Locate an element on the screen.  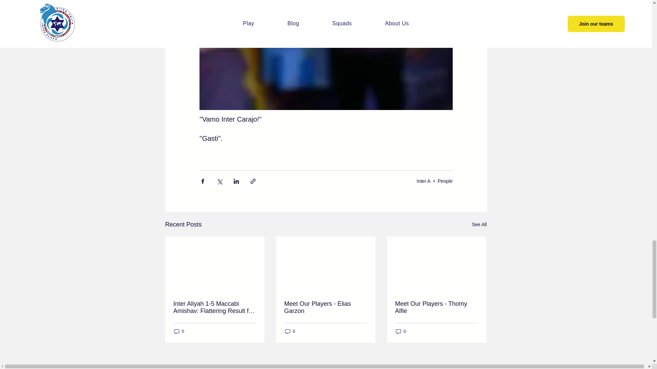
Inter A is located at coordinates (423, 181).